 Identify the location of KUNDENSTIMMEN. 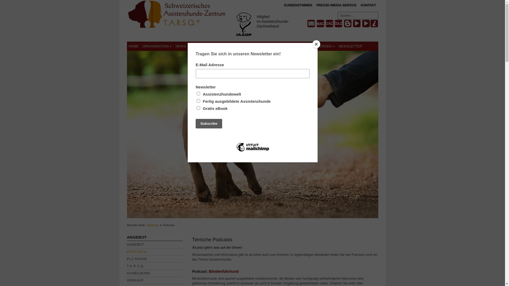
(298, 5).